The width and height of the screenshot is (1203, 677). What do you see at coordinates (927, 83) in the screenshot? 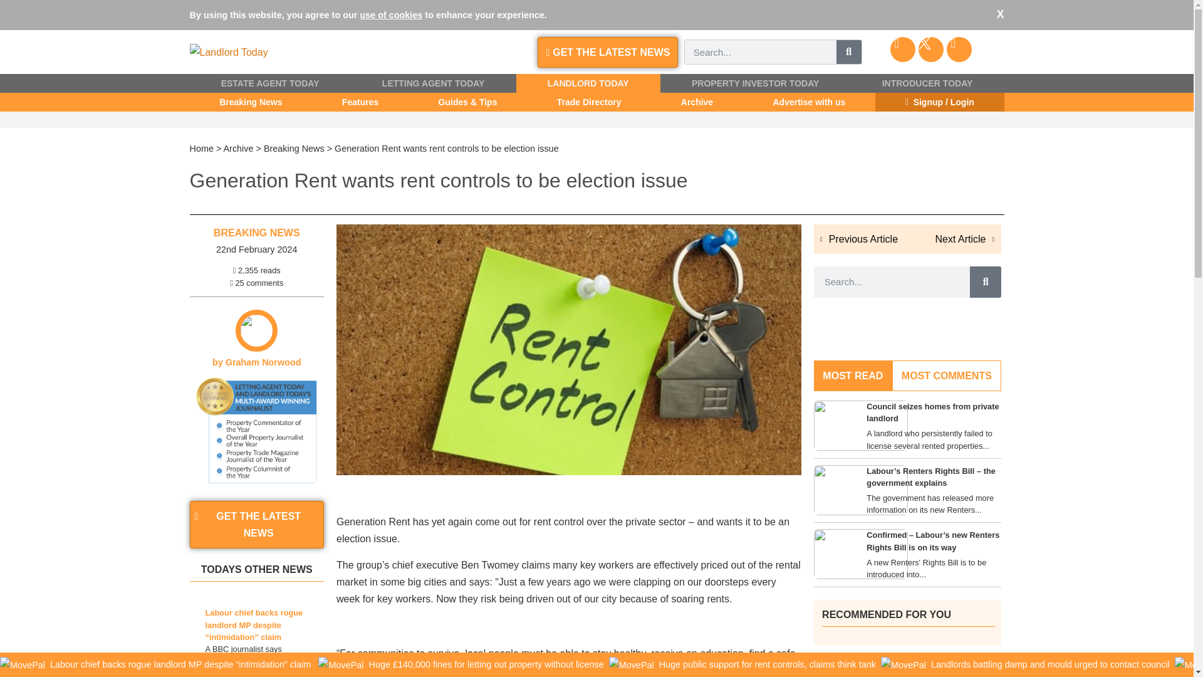
I see `INTRODUCER TODAY` at bounding box center [927, 83].